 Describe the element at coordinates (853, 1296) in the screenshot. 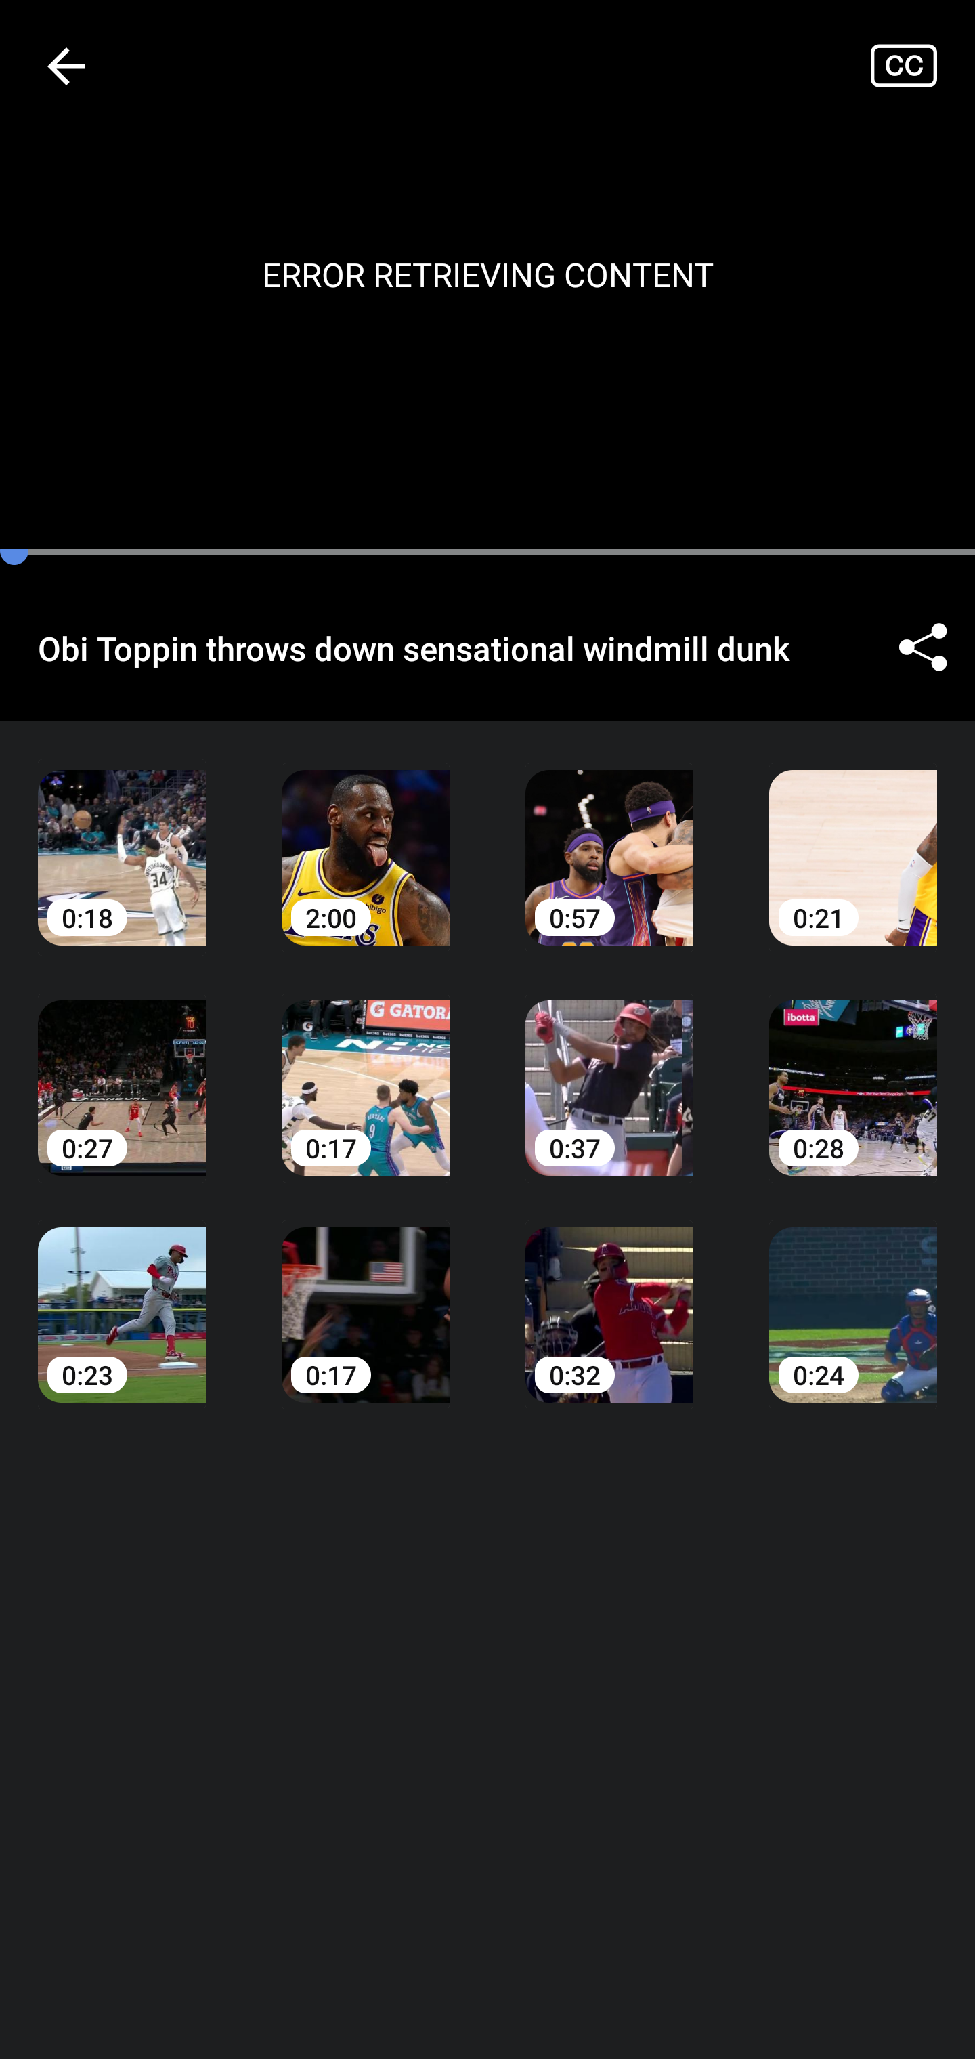

I see `0:24` at that location.